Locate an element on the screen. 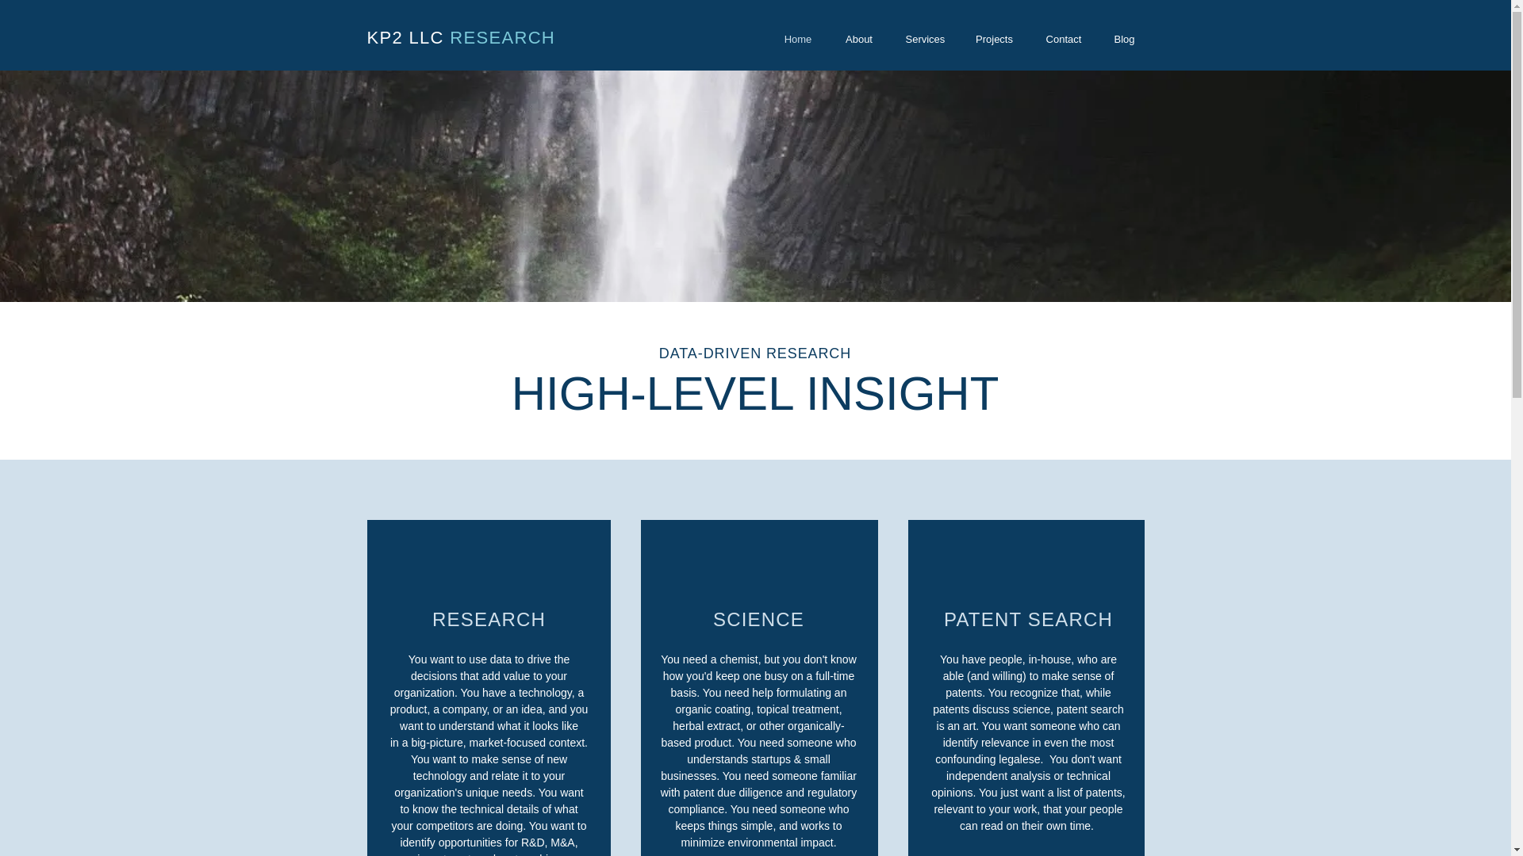 This screenshot has width=1523, height=856. Blog is located at coordinates (1123, 38).